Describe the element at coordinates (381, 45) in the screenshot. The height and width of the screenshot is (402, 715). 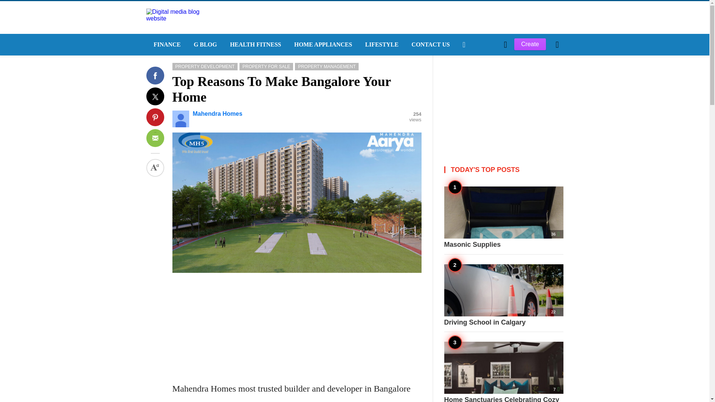
I see `LIFESTYLE` at that location.